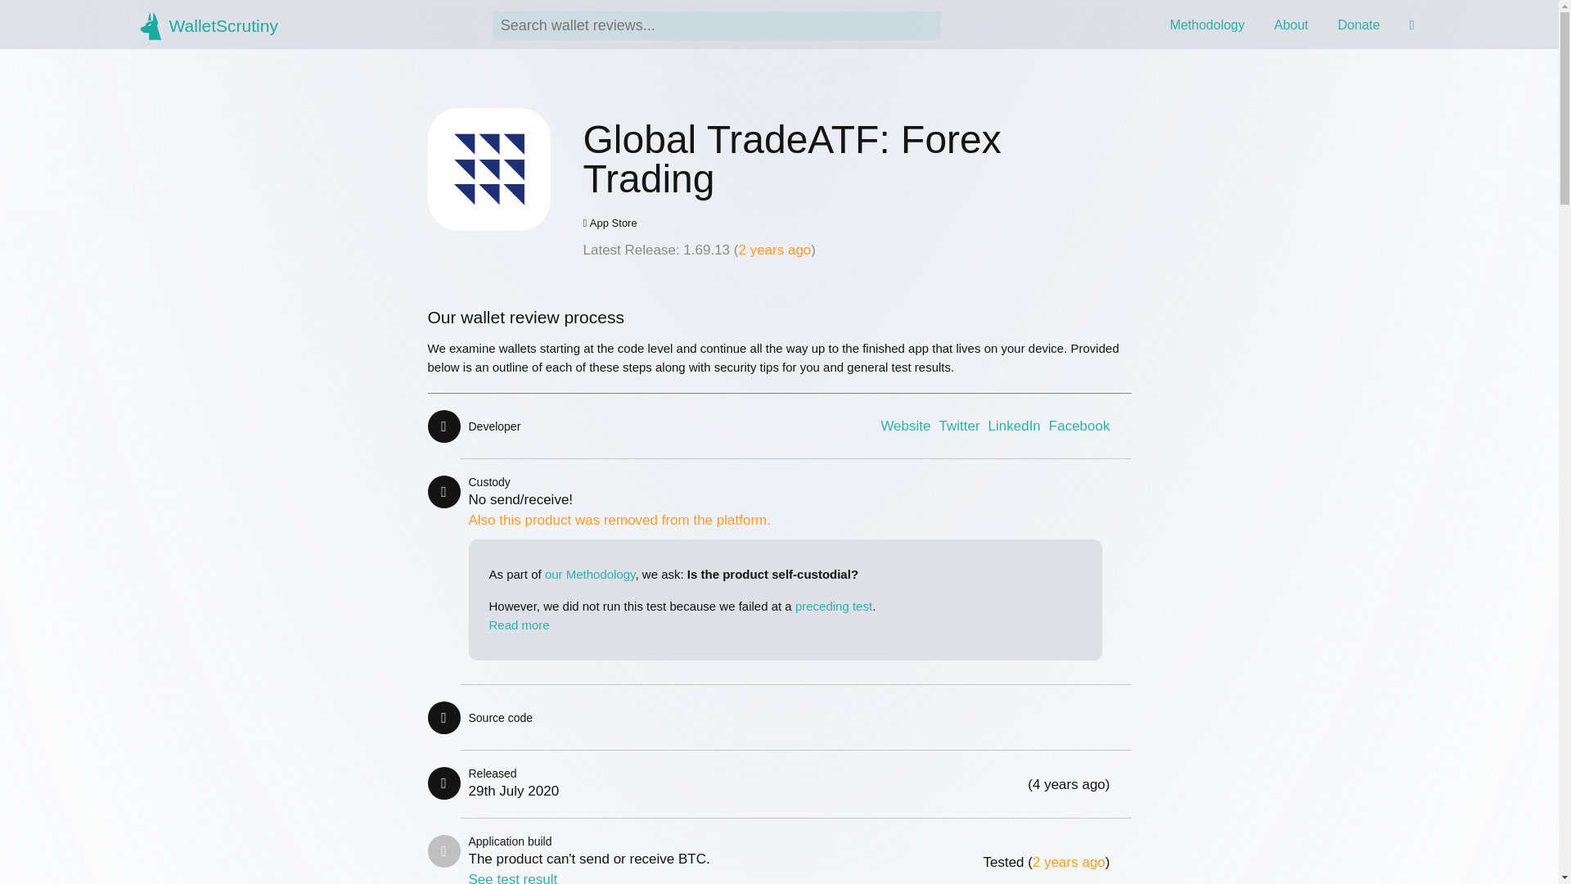 The image size is (1571, 884). What do you see at coordinates (1291, 25) in the screenshot?
I see `About` at bounding box center [1291, 25].